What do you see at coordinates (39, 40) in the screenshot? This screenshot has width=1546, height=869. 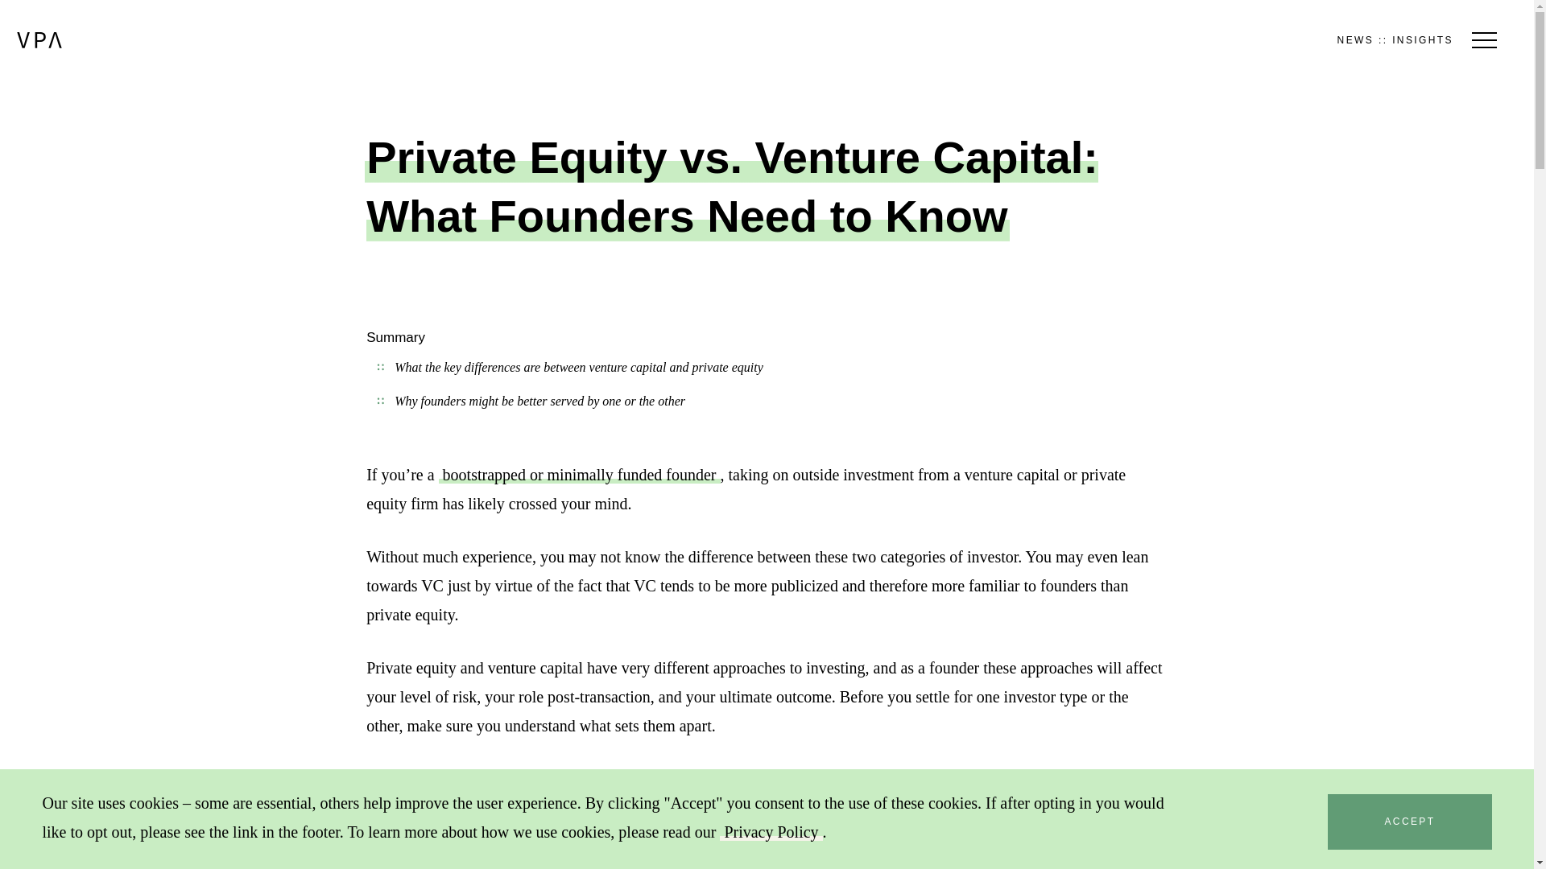 I see `Go back to homepage` at bounding box center [39, 40].